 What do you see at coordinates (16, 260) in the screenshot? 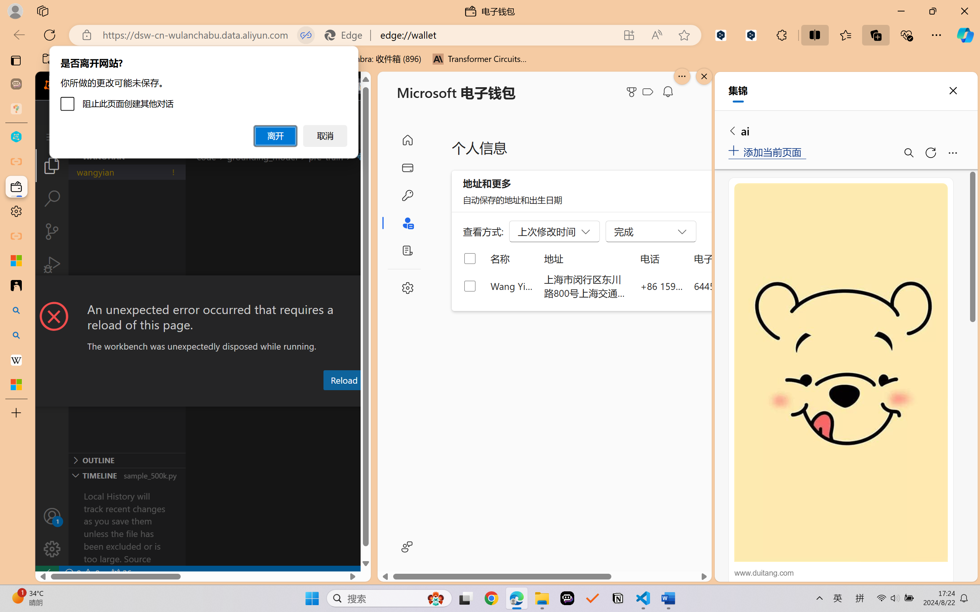
I see `Microsoft security help and learning` at bounding box center [16, 260].